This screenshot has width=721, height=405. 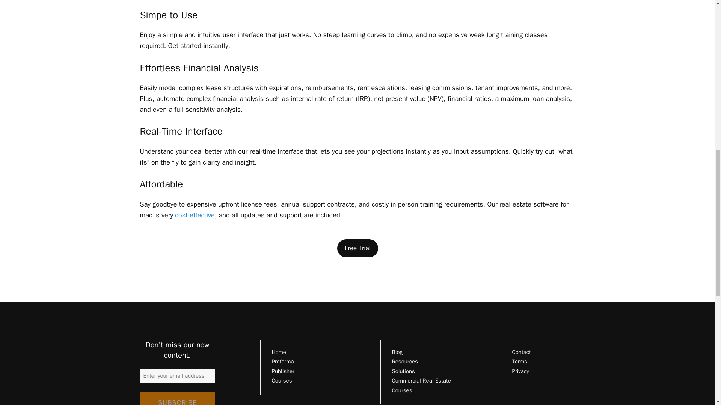 What do you see at coordinates (177, 398) in the screenshot?
I see `Subscribe` at bounding box center [177, 398].